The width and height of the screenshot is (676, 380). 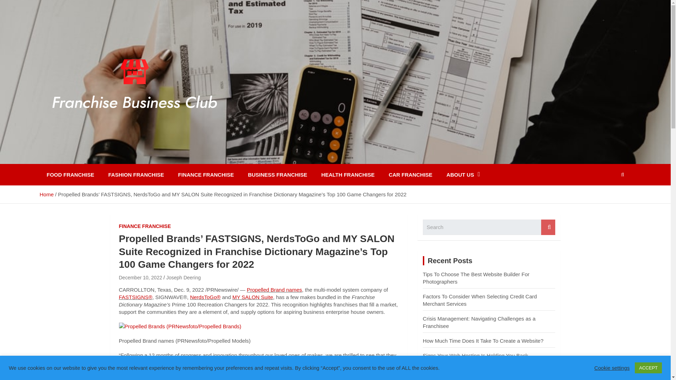 I want to click on Propelled Brand names, so click(x=274, y=290).